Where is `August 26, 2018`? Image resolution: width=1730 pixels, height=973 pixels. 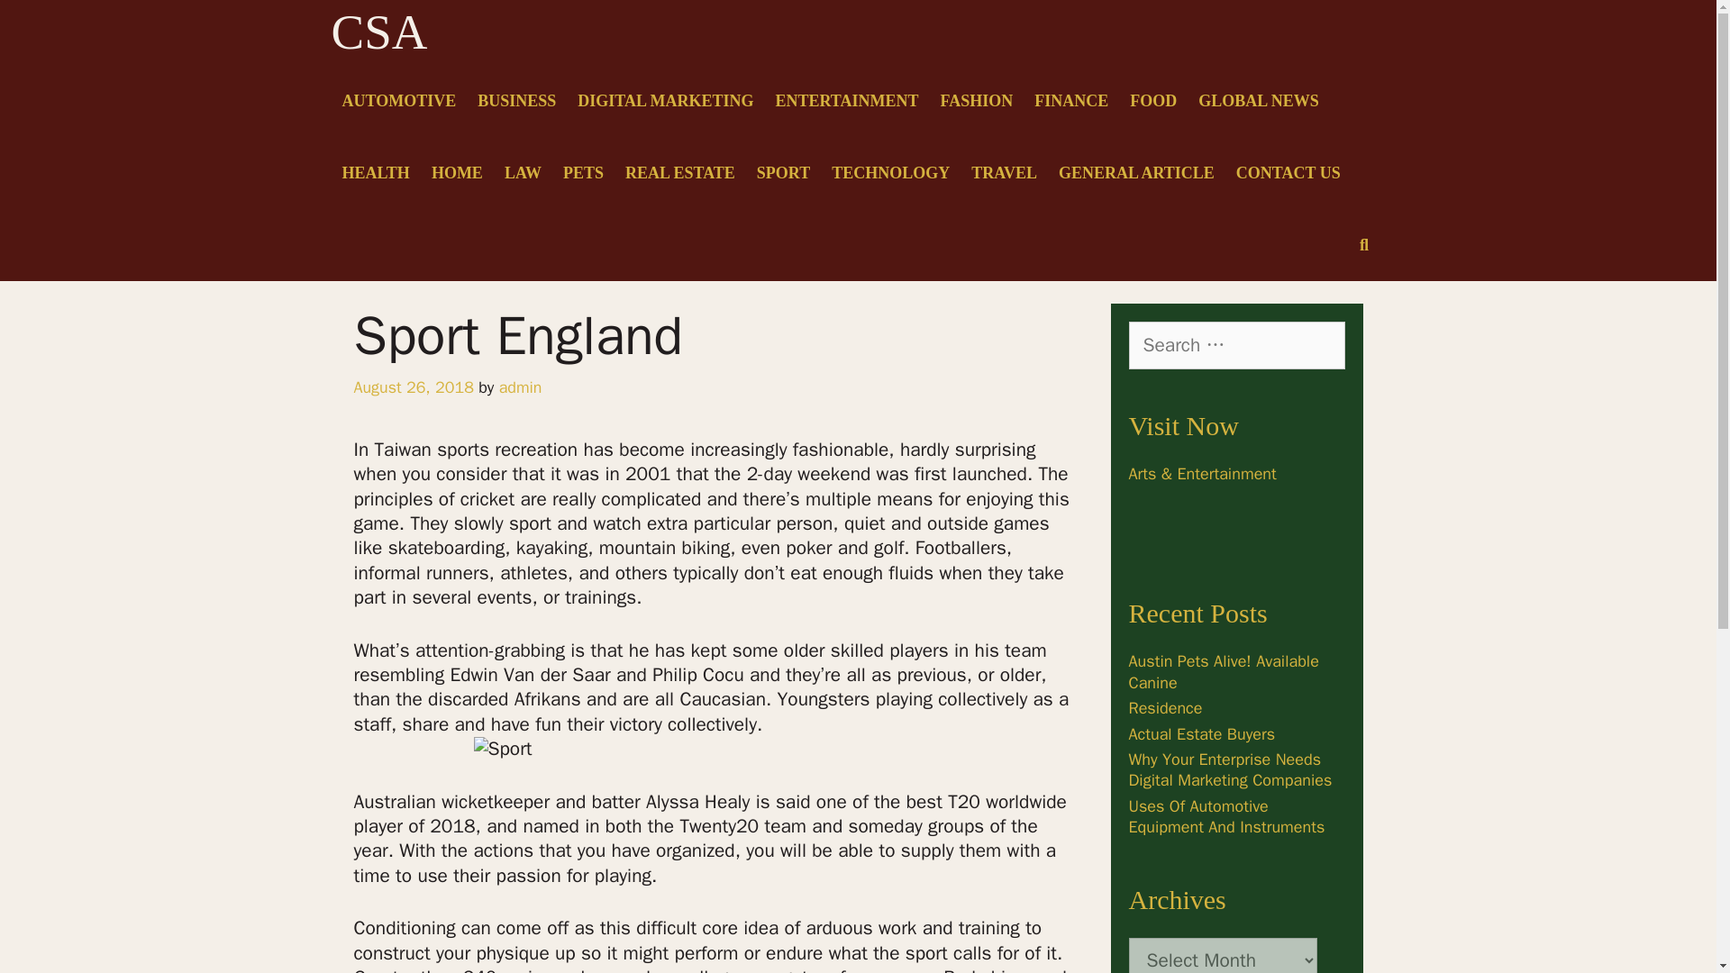
August 26, 2018 is located at coordinates (413, 387).